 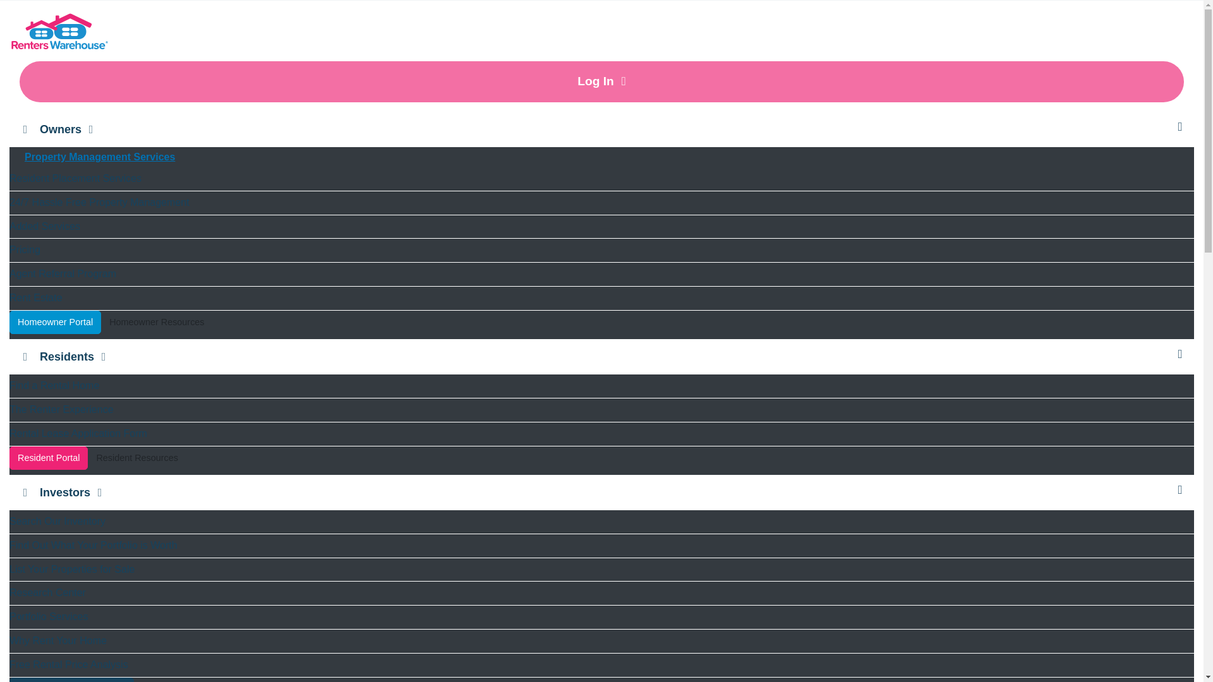 What do you see at coordinates (601, 593) in the screenshot?
I see `Research Center` at bounding box center [601, 593].